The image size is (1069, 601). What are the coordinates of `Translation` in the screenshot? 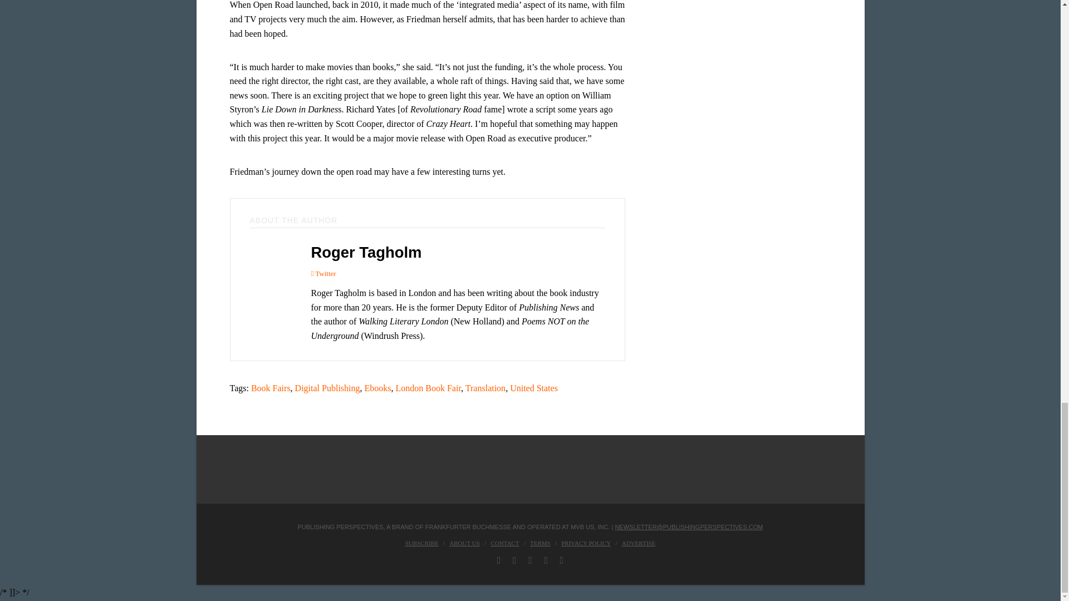 It's located at (486, 388).